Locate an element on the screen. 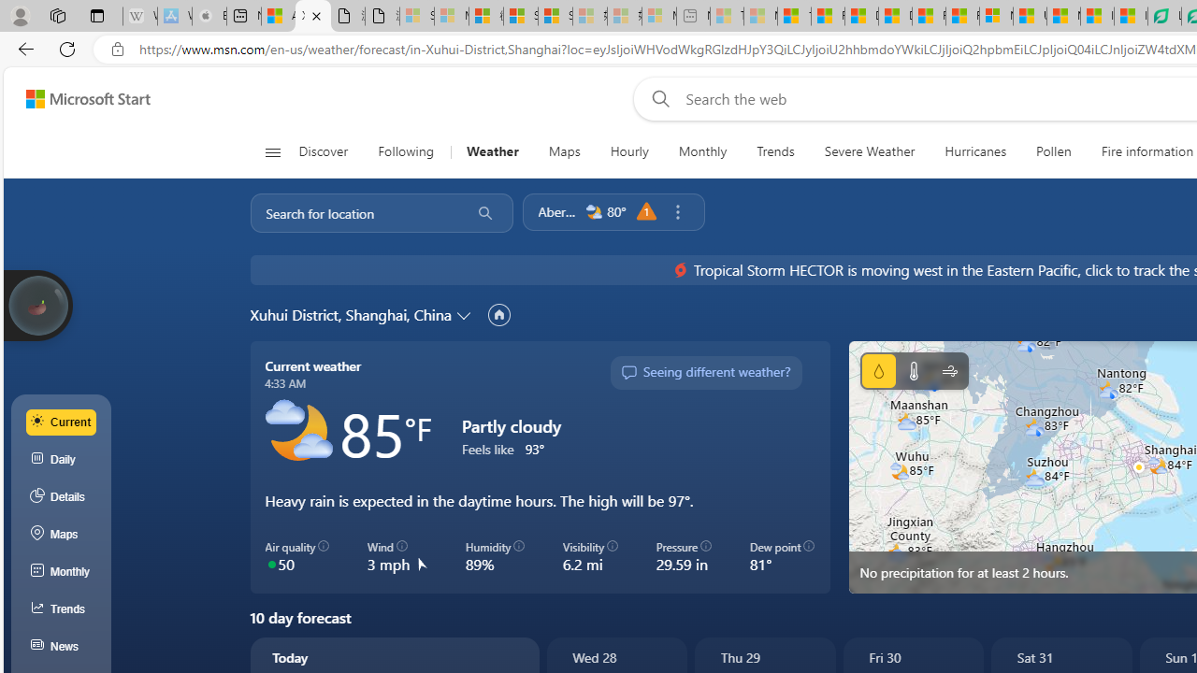  Humidity 89% is located at coordinates (494, 556).